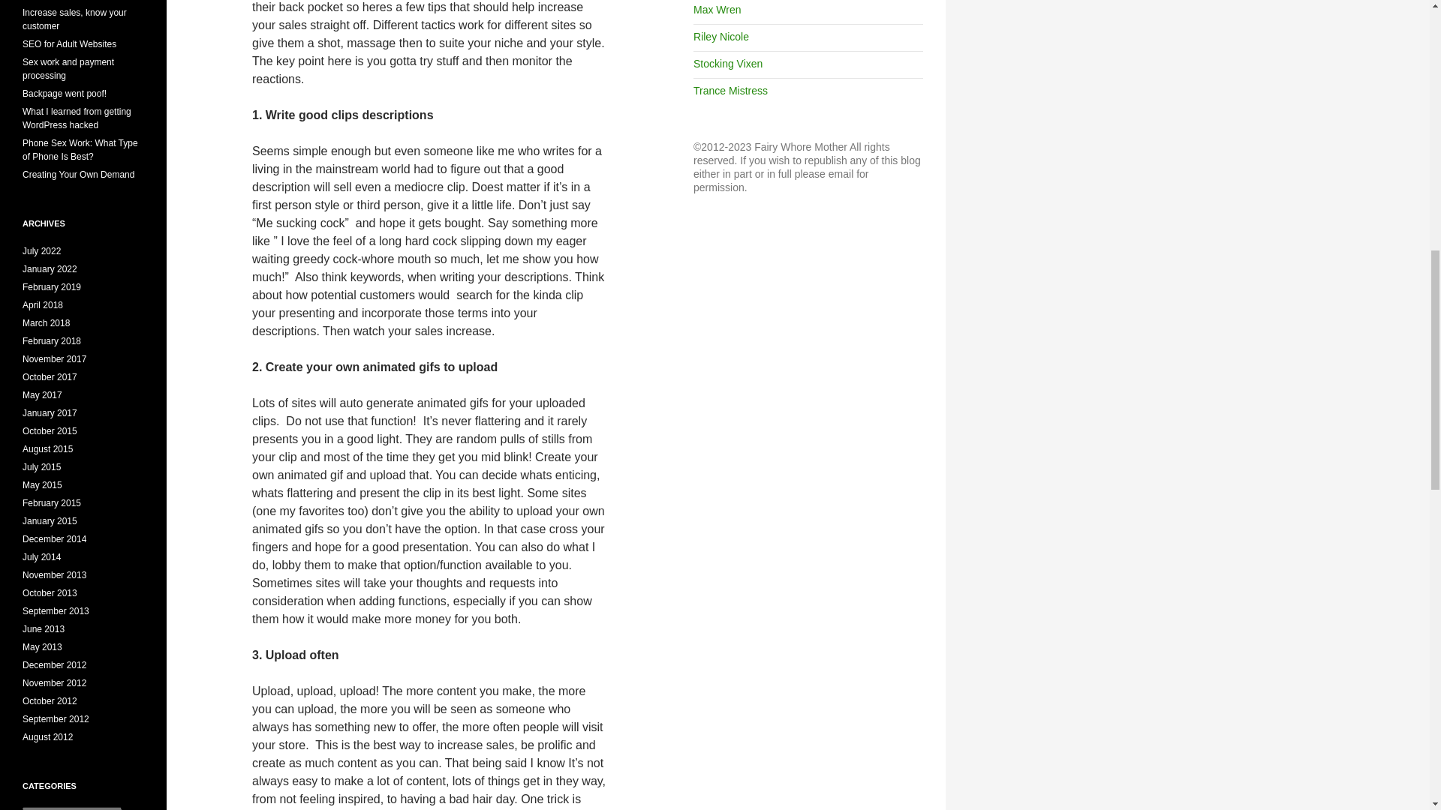 The height and width of the screenshot is (810, 1441). I want to click on Max Wren, so click(717, 9).